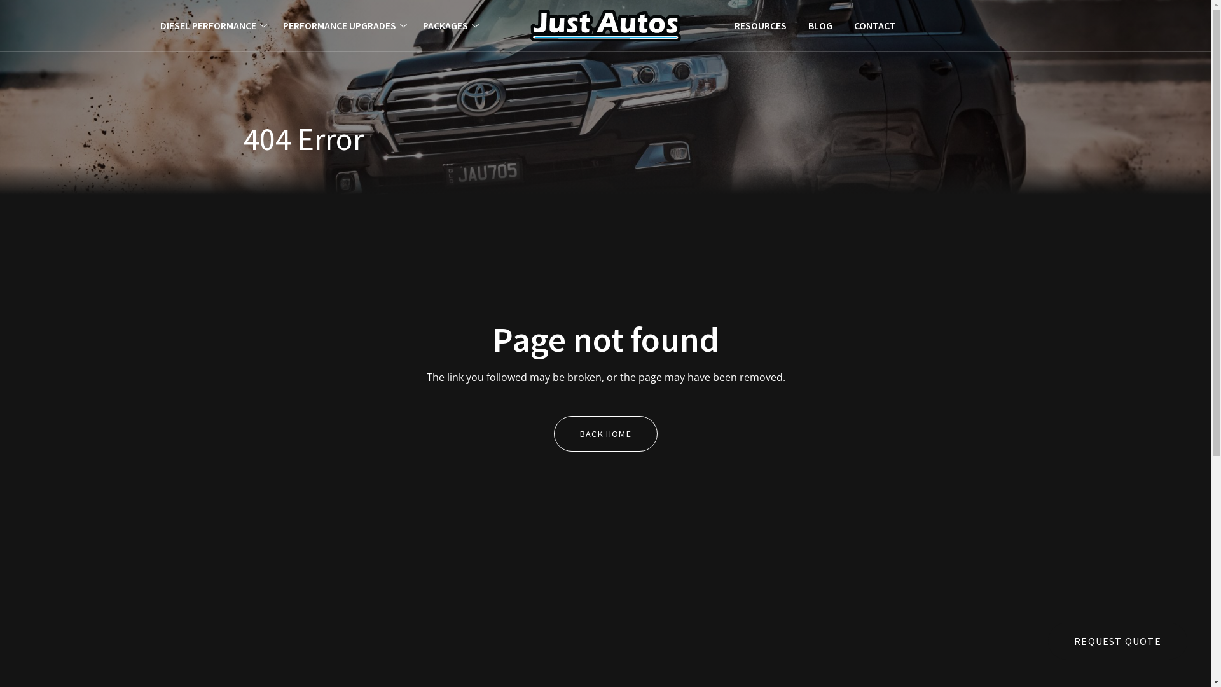 The image size is (1221, 687). I want to click on BLOG, so click(820, 25).